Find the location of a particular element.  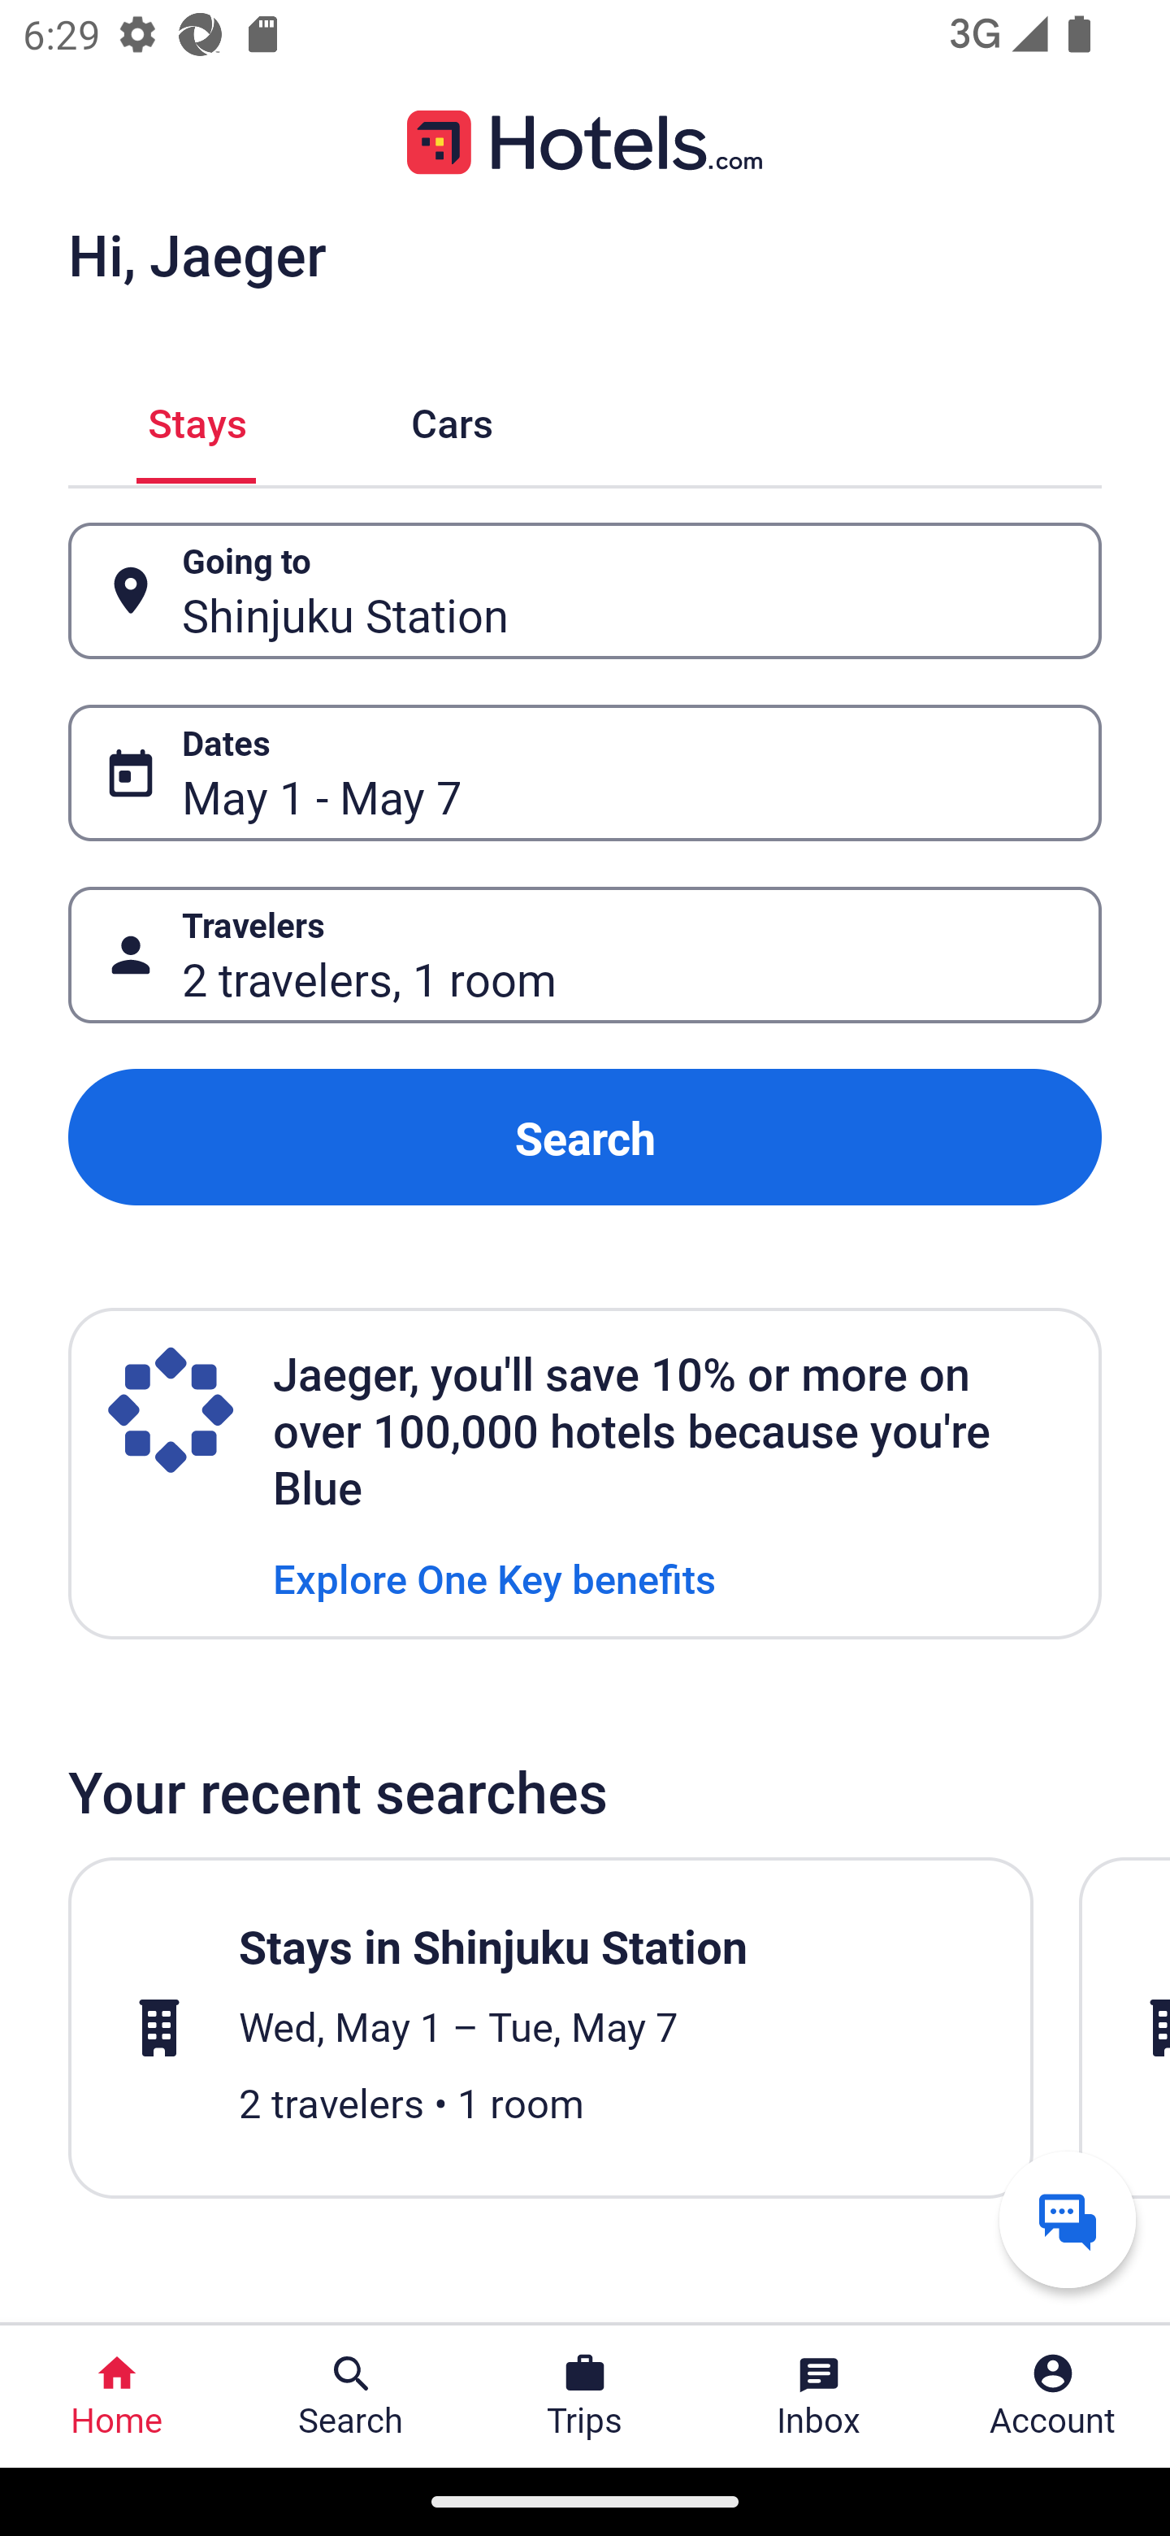

Inbox Inbox Button is located at coordinates (819, 2396).